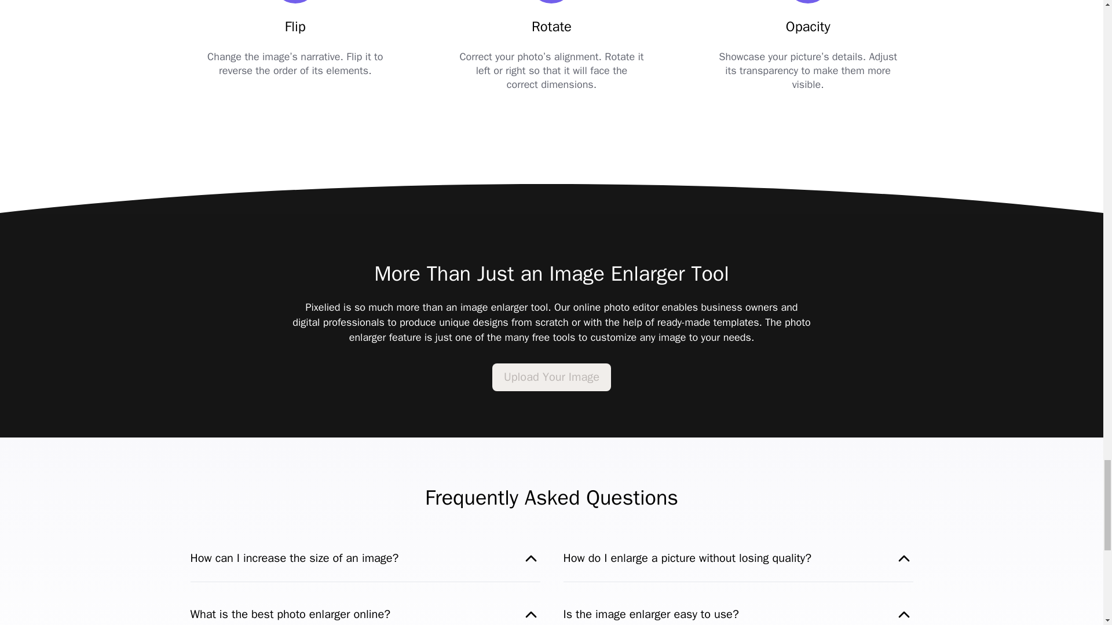 The image size is (1112, 625). Describe the element at coordinates (365, 615) in the screenshot. I see `What is the best photo enlarger online?` at that location.